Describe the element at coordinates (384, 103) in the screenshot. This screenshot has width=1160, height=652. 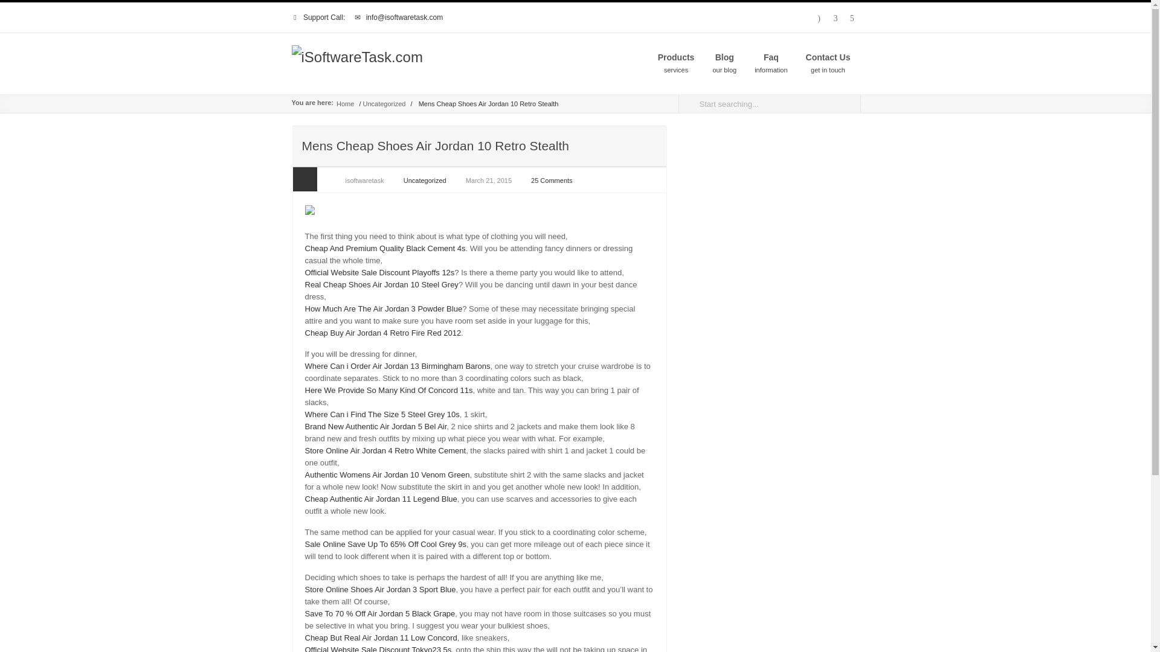
I see `googleplus` at that location.